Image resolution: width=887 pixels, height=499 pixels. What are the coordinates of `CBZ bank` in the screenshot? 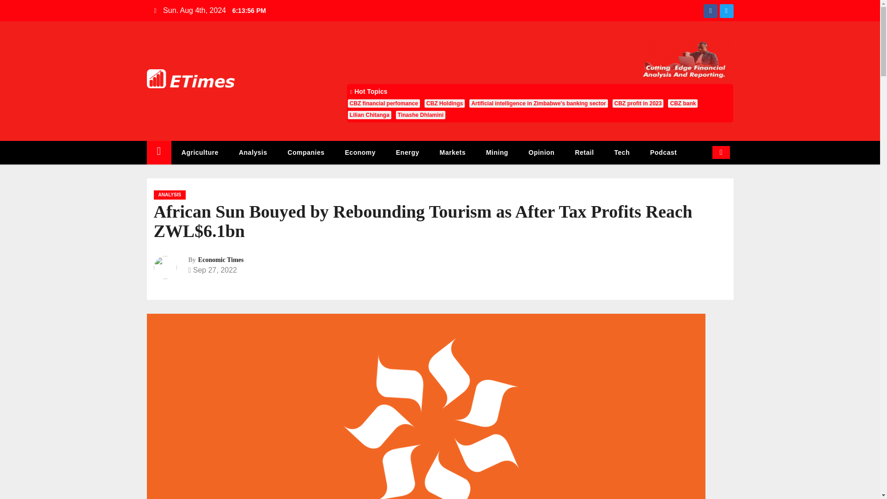 It's located at (682, 103).